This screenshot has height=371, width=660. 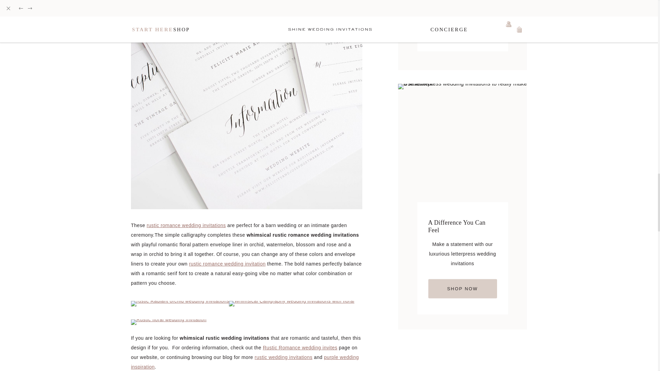 I want to click on rustic romance wedding invitations, so click(x=186, y=225).